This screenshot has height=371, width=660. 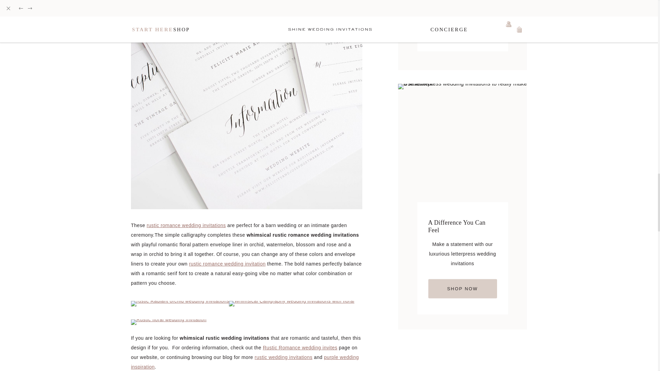 I want to click on rustic romance wedding invitations, so click(x=186, y=225).